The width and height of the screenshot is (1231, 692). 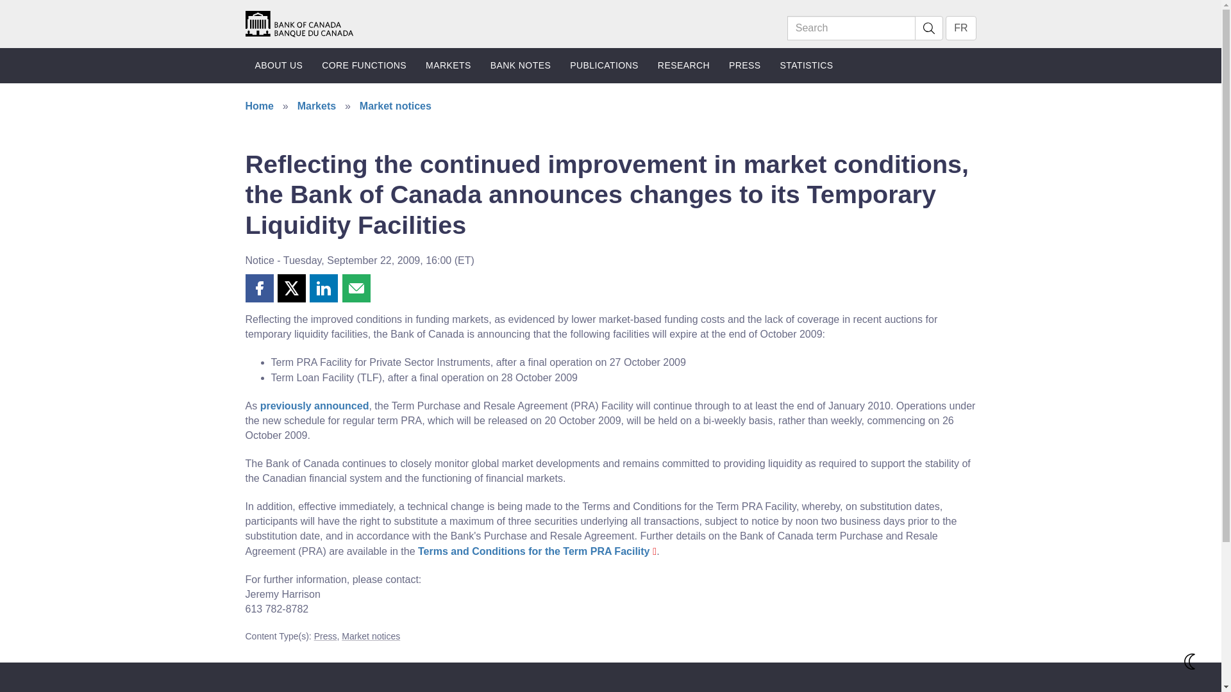 I want to click on Share this page on Facebook, so click(x=259, y=288).